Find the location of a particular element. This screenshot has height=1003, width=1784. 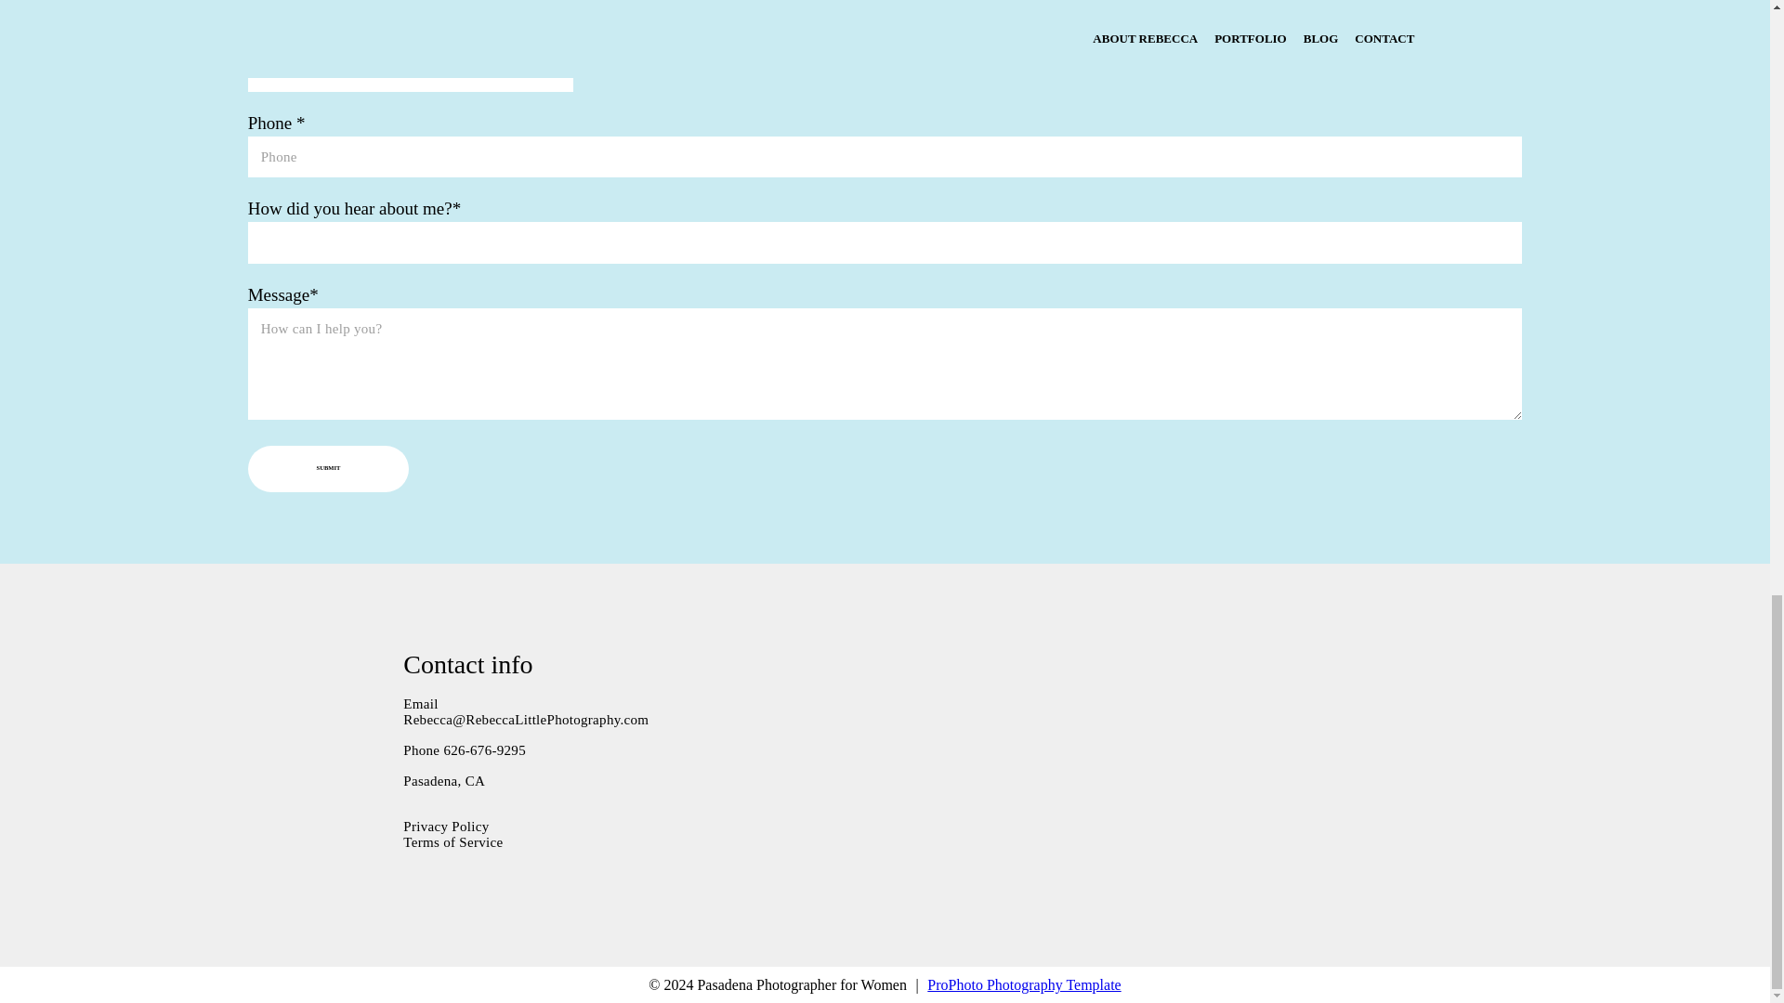

ProPhoto WordPress Blog is located at coordinates (1024, 984).